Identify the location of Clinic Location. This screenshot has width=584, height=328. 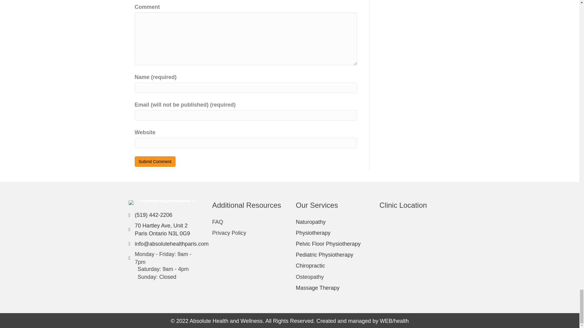
(415, 246).